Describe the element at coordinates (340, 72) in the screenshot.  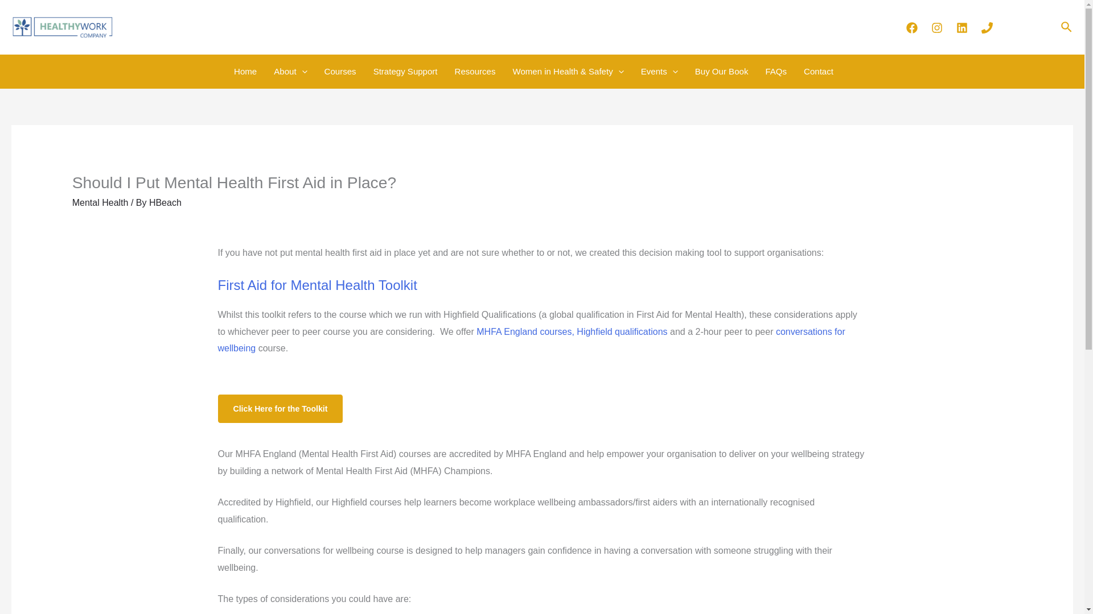
I see `Courses` at that location.